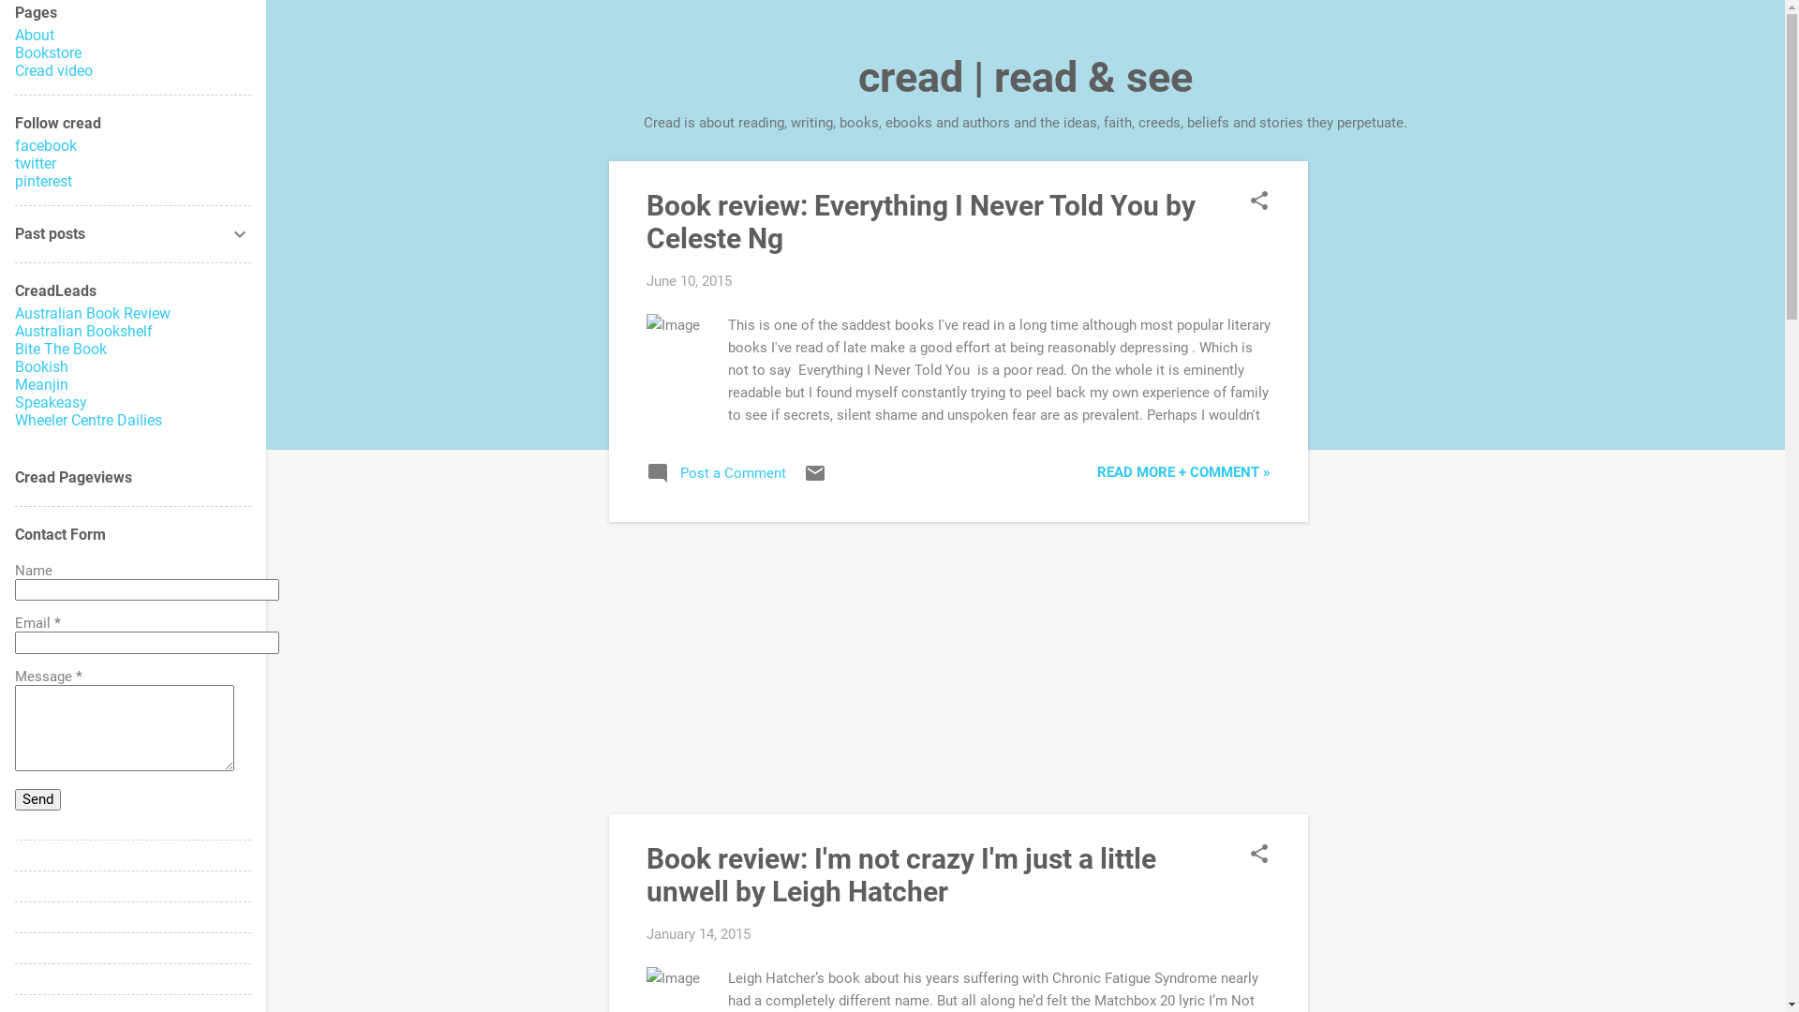  Describe the element at coordinates (35, 36) in the screenshot. I see `About` at that location.